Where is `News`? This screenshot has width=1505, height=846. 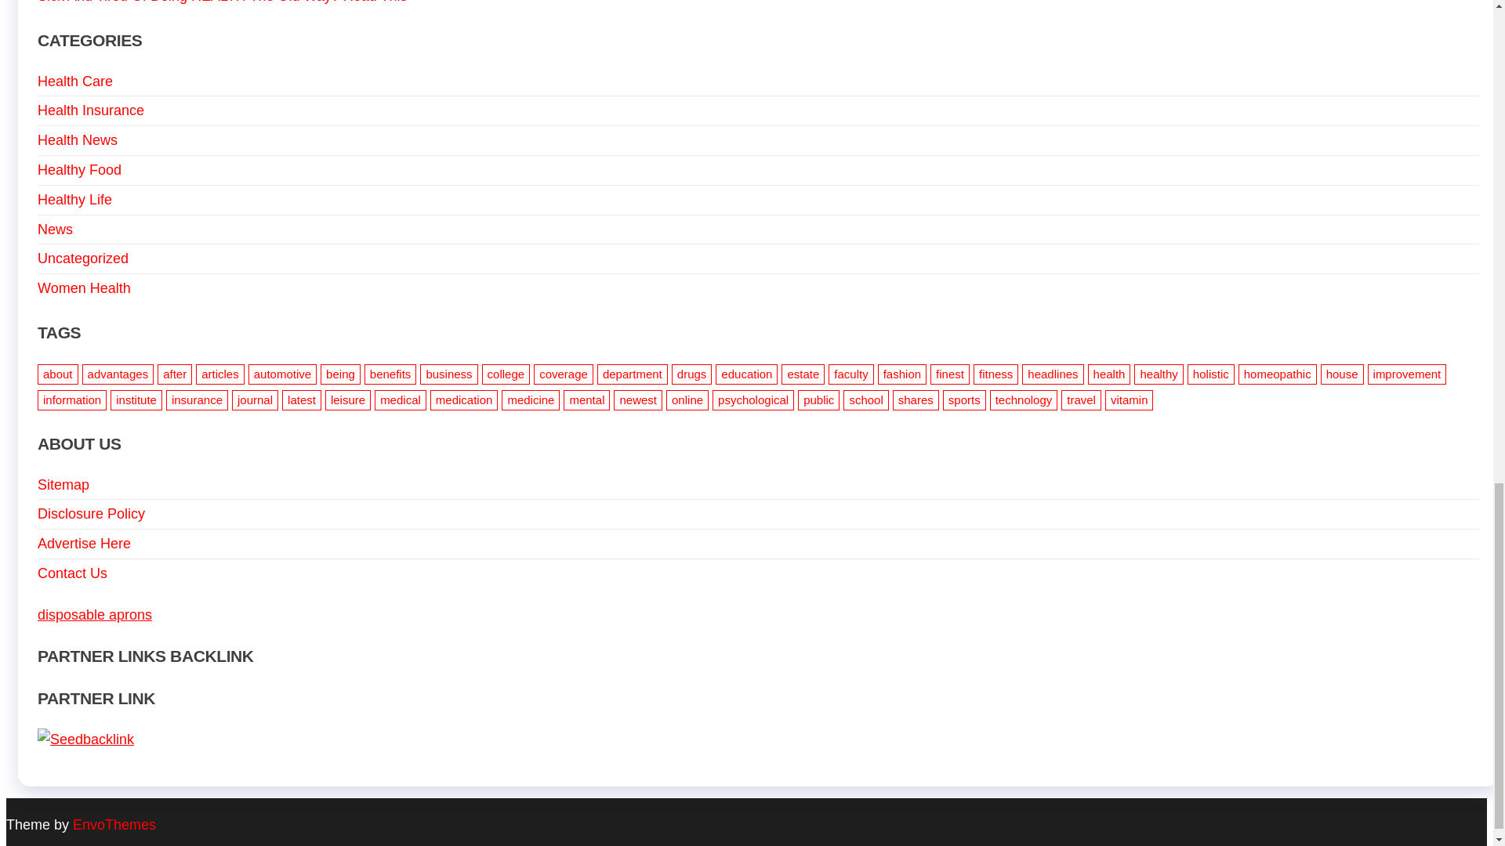
News is located at coordinates (55, 229).